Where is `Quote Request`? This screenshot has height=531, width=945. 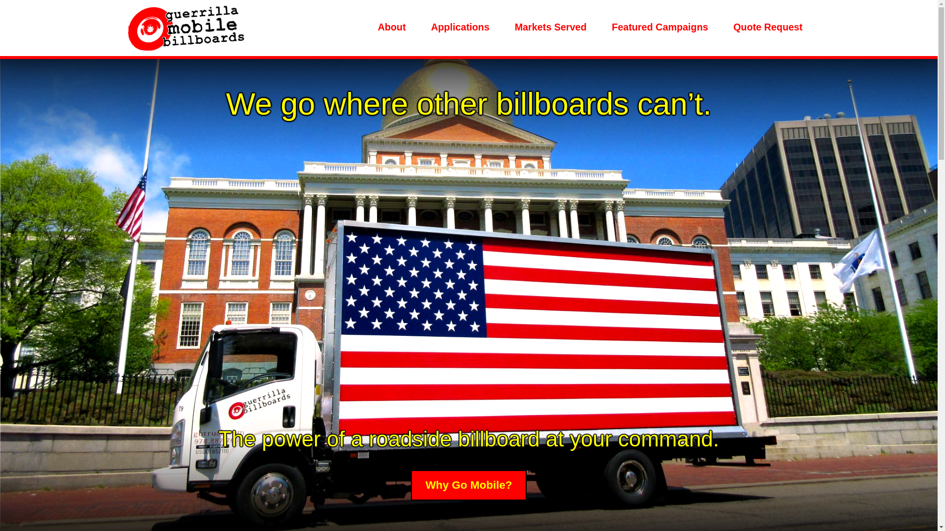
Quote Request is located at coordinates (768, 27).